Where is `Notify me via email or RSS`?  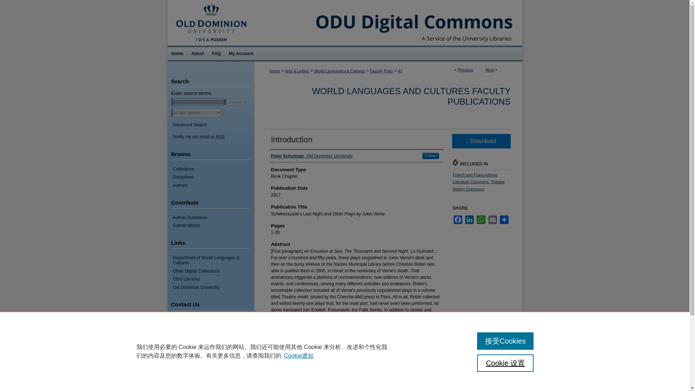
Notify me via email or RSS is located at coordinates (214, 137).